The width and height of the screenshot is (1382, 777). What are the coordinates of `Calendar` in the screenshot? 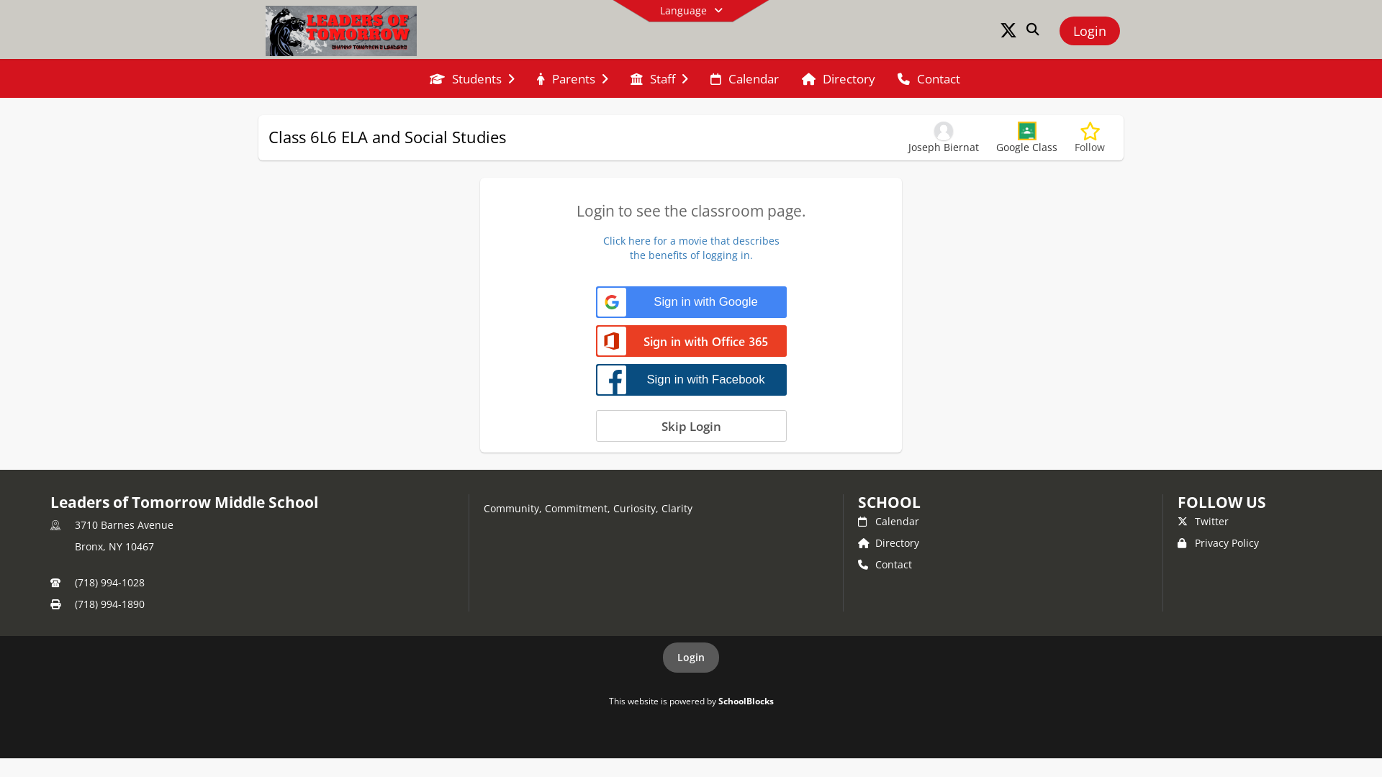 It's located at (744, 79).